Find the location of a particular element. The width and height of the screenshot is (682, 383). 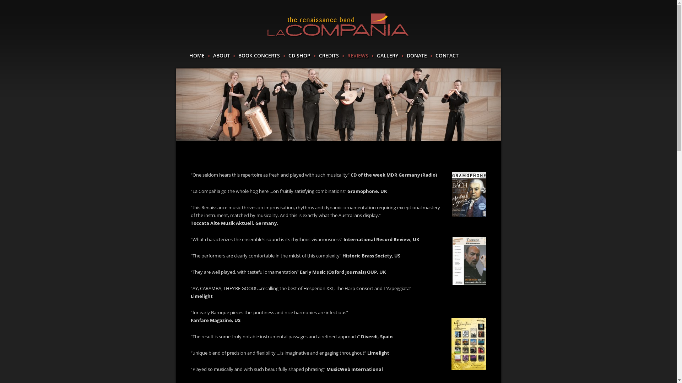

CD SHOP is located at coordinates (299, 56).